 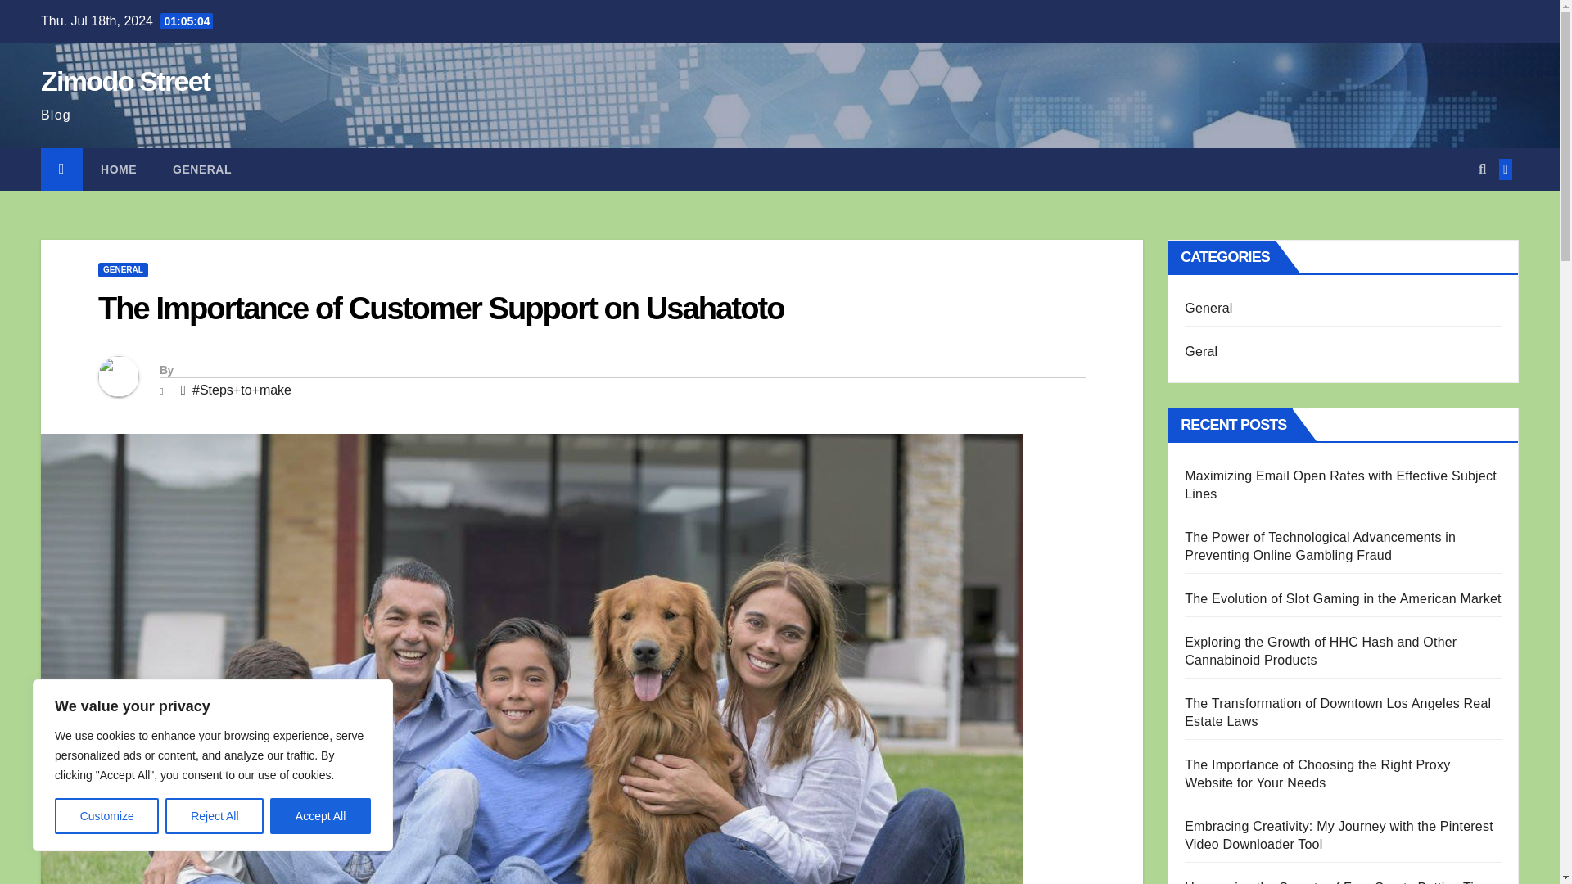 What do you see at coordinates (321, 816) in the screenshot?
I see `Accept All` at bounding box center [321, 816].